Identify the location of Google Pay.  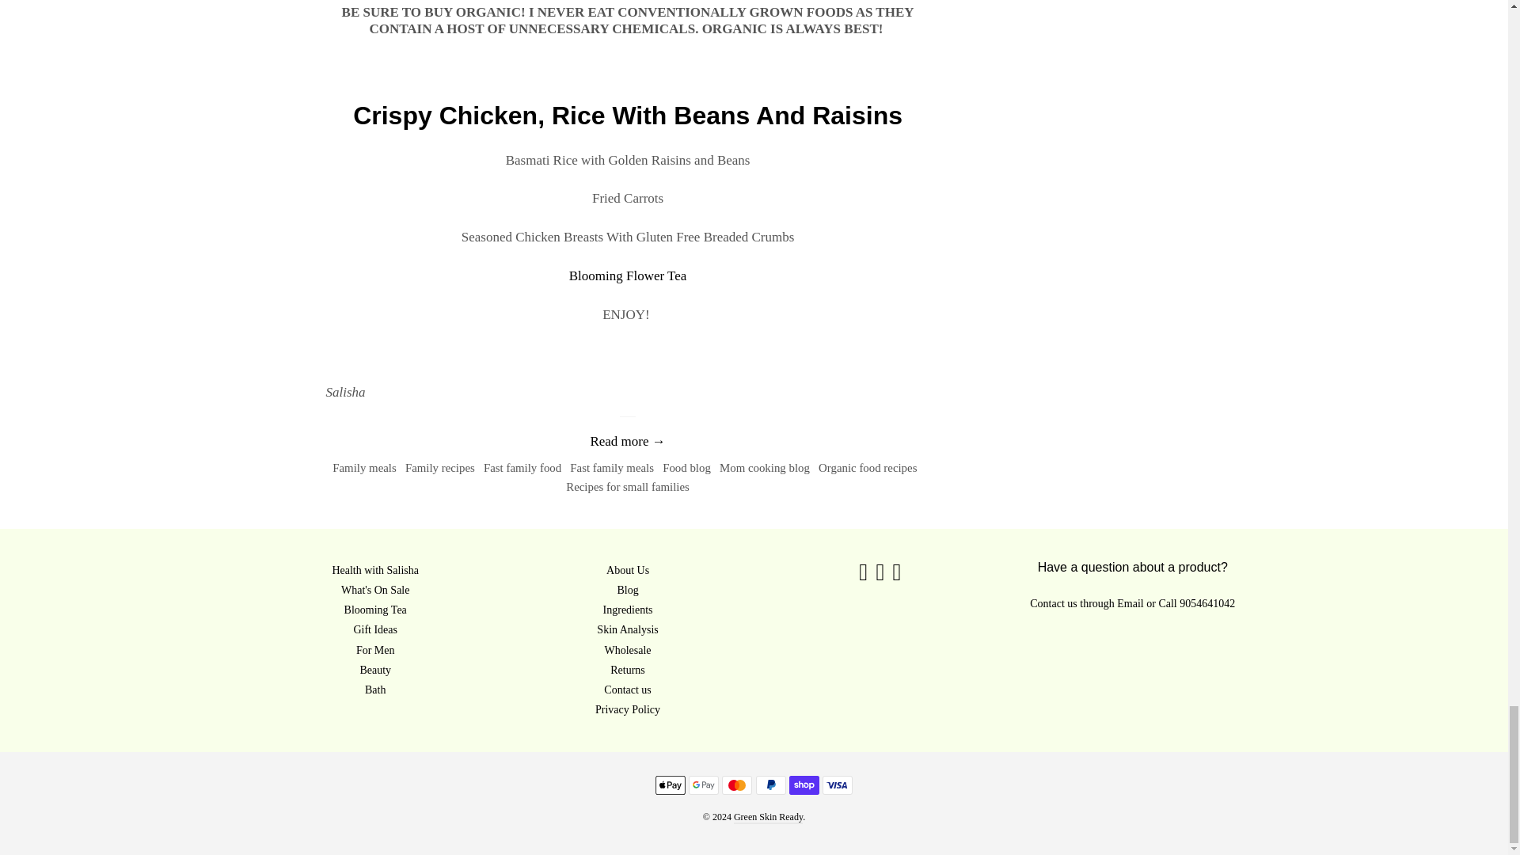
(703, 785).